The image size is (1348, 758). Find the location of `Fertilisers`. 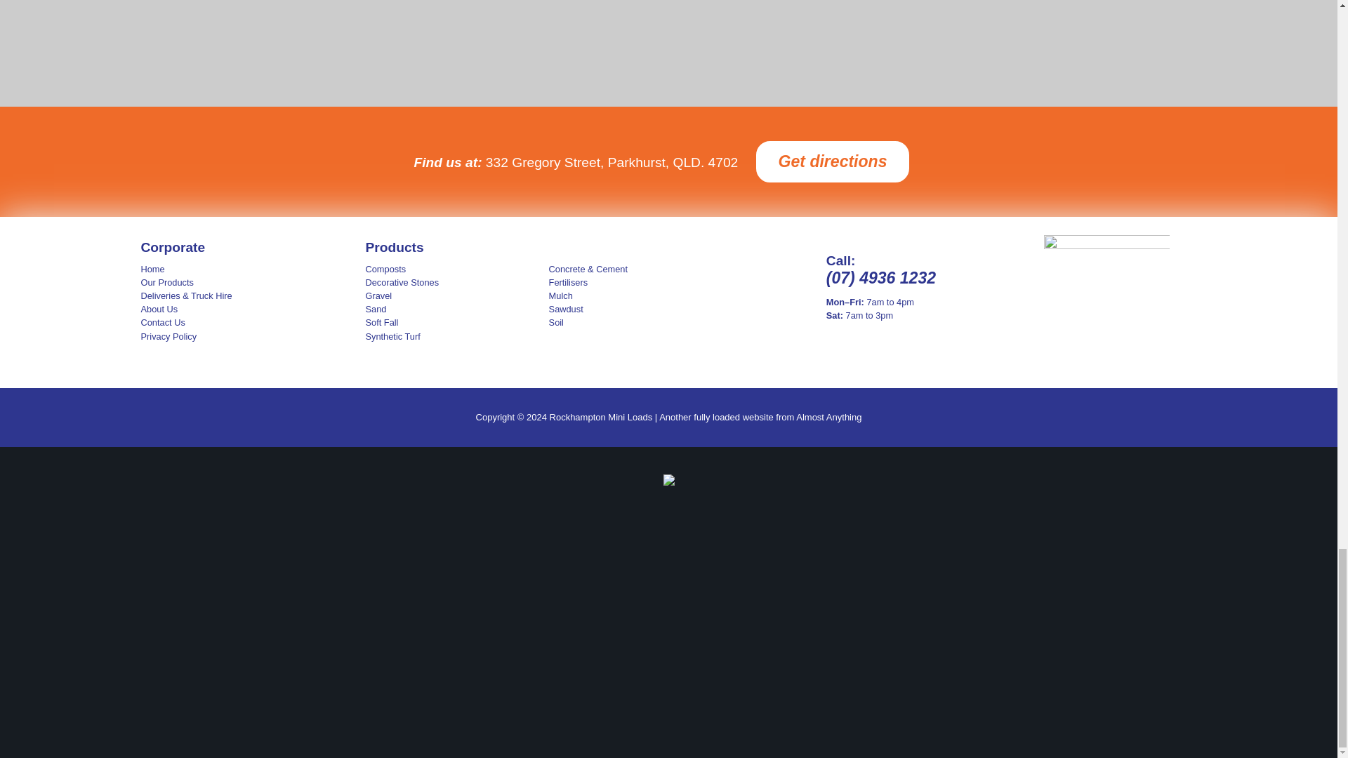

Fertilisers is located at coordinates (639, 282).